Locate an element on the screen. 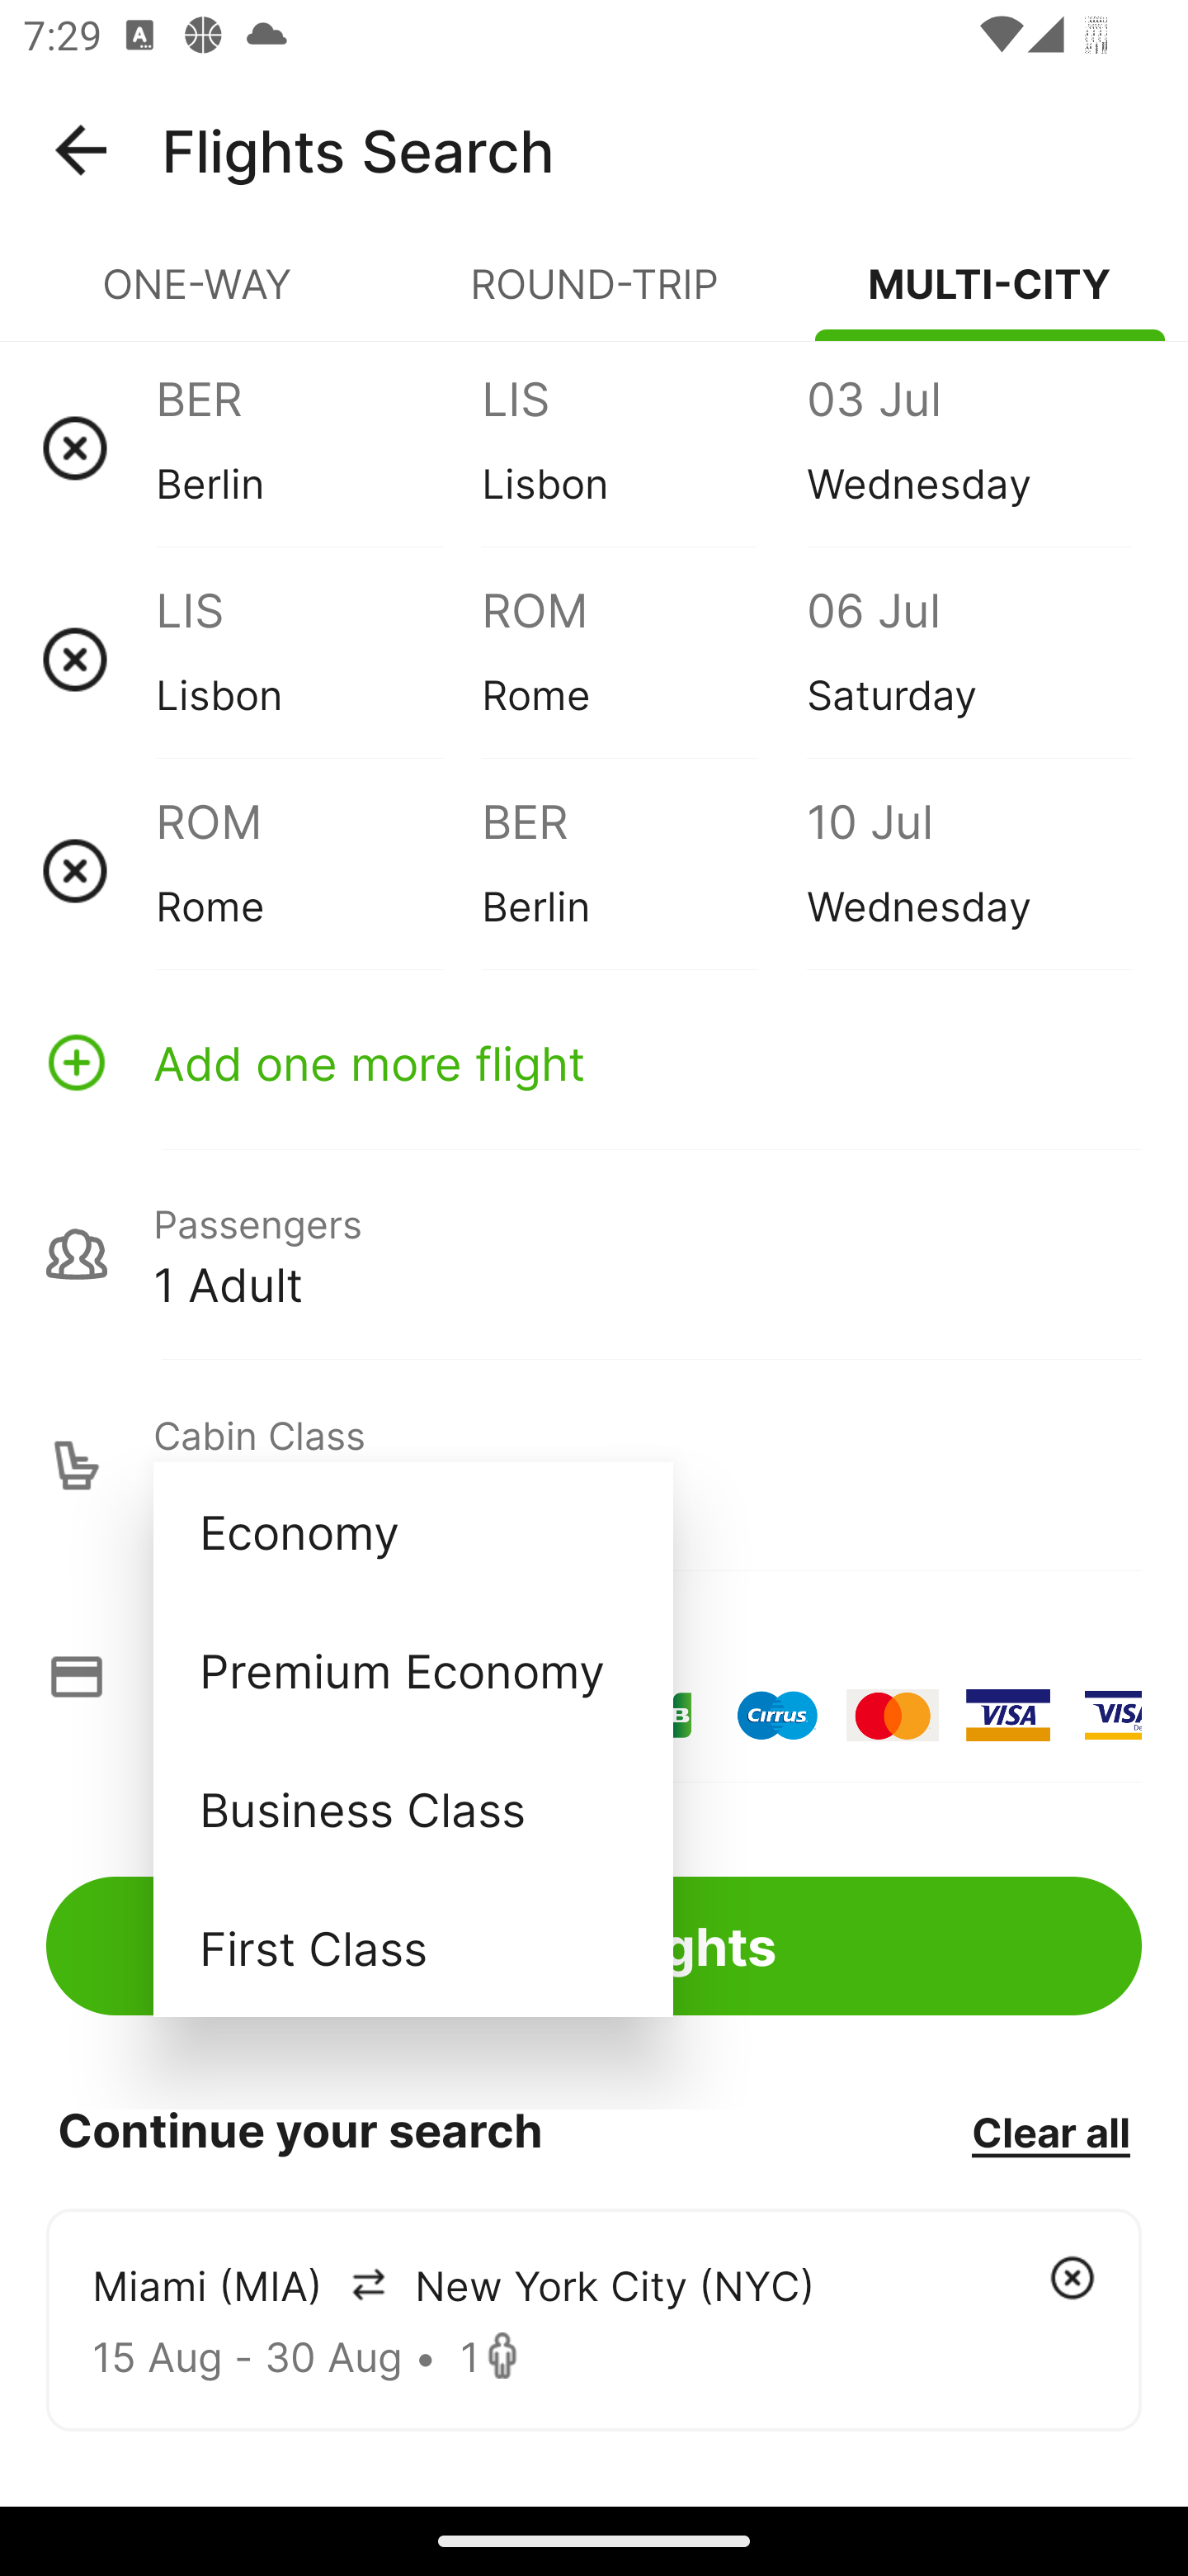  Premium Economy is located at coordinates (412, 1669).